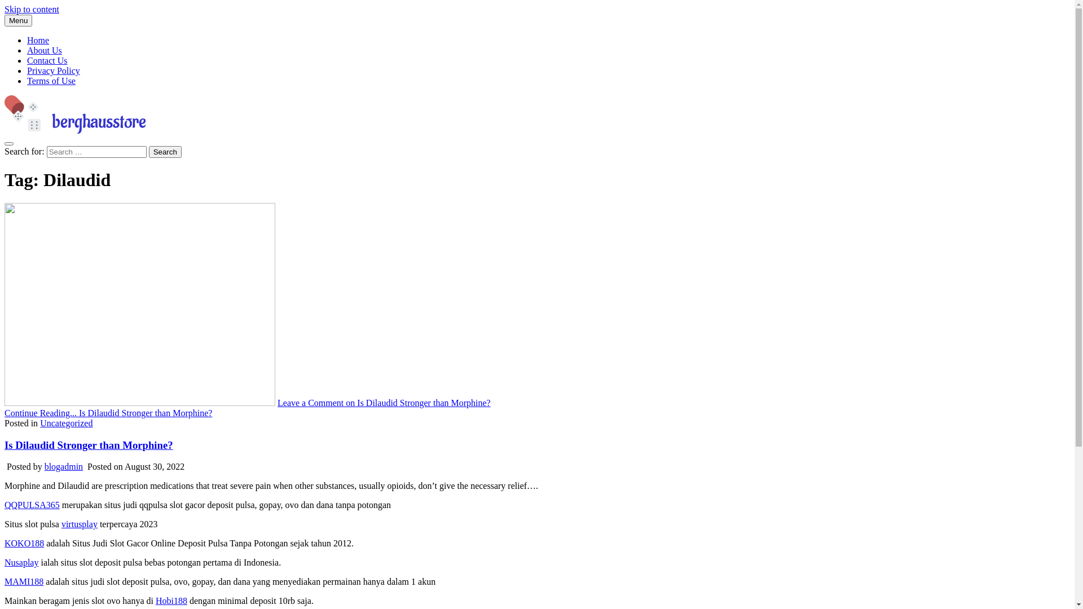  Describe the element at coordinates (140, 403) in the screenshot. I see `Permanent Link to Is Dilaudid Stronger than Morphine?` at that location.